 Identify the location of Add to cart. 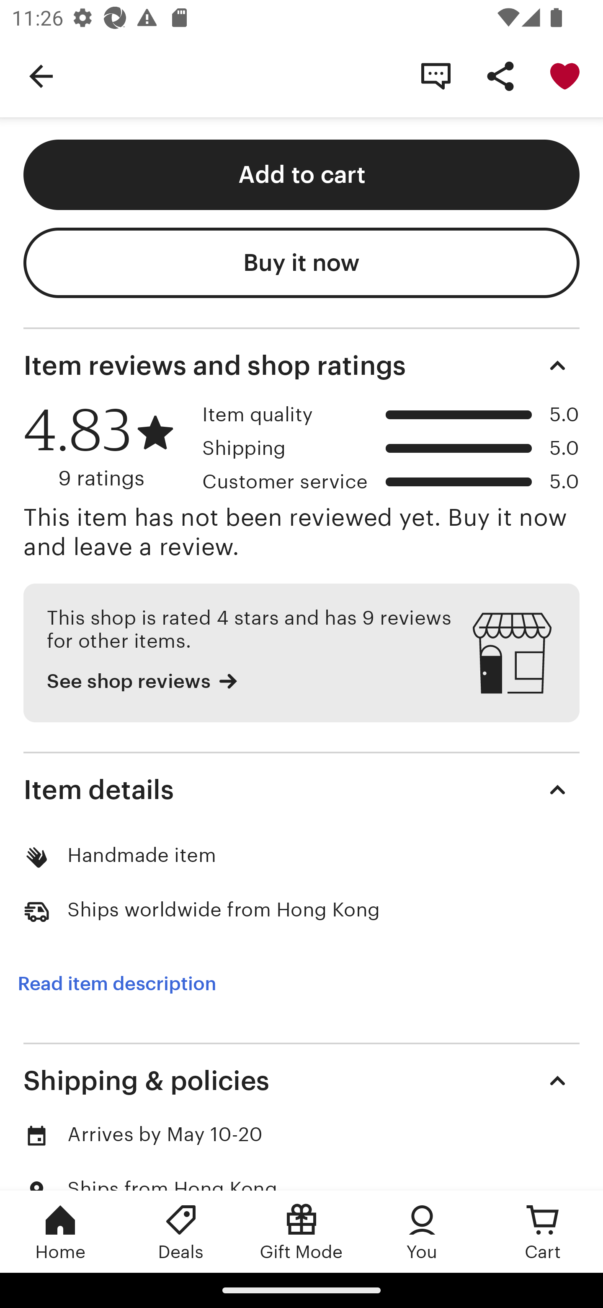
(301, 175).